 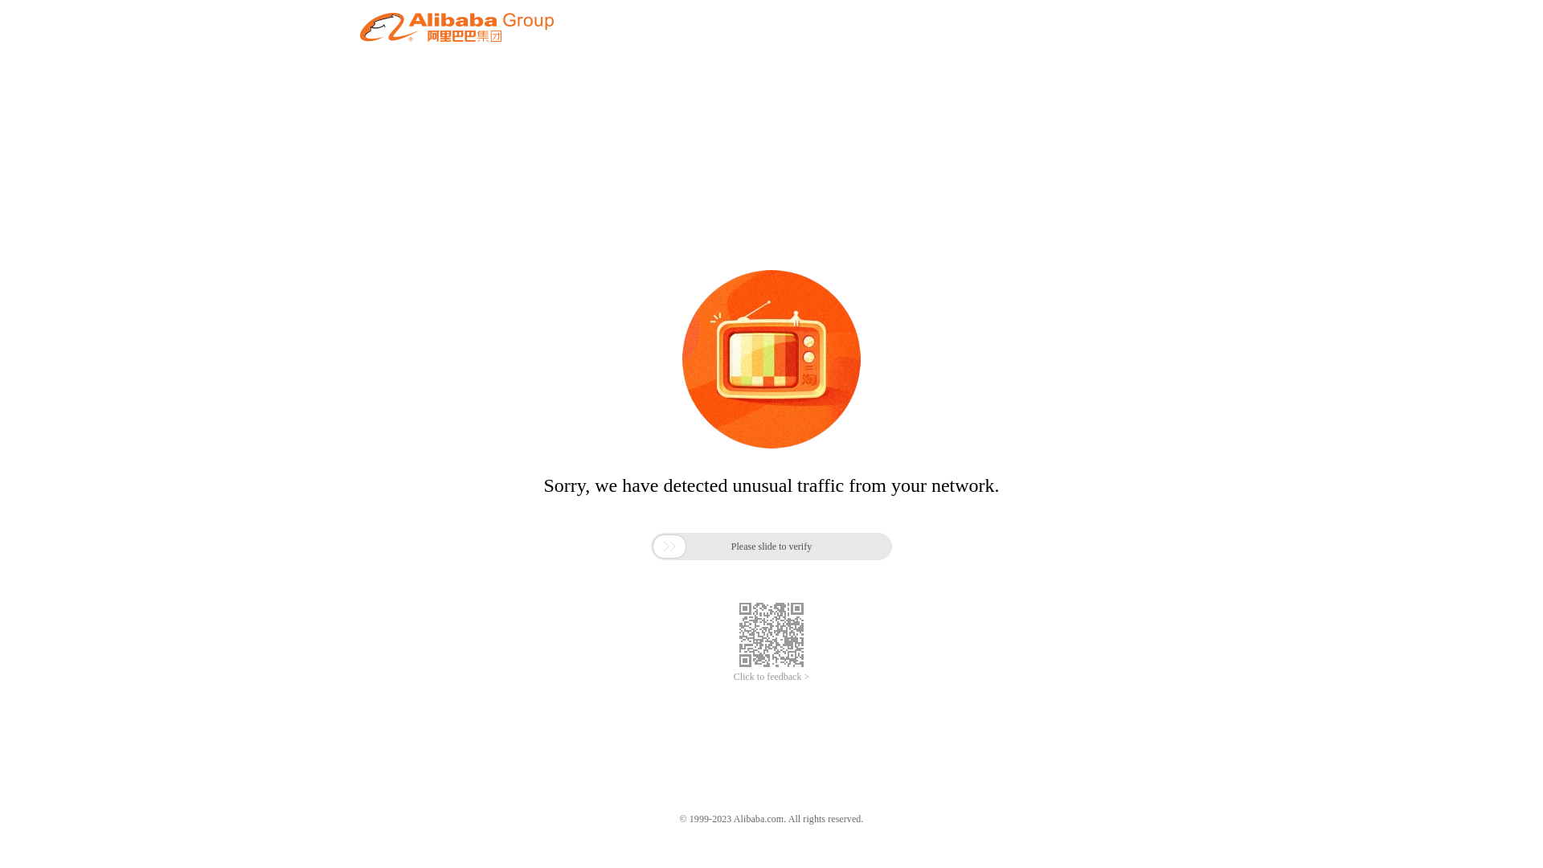 What do you see at coordinates (771, 677) in the screenshot?
I see `Click to feedback >` at bounding box center [771, 677].